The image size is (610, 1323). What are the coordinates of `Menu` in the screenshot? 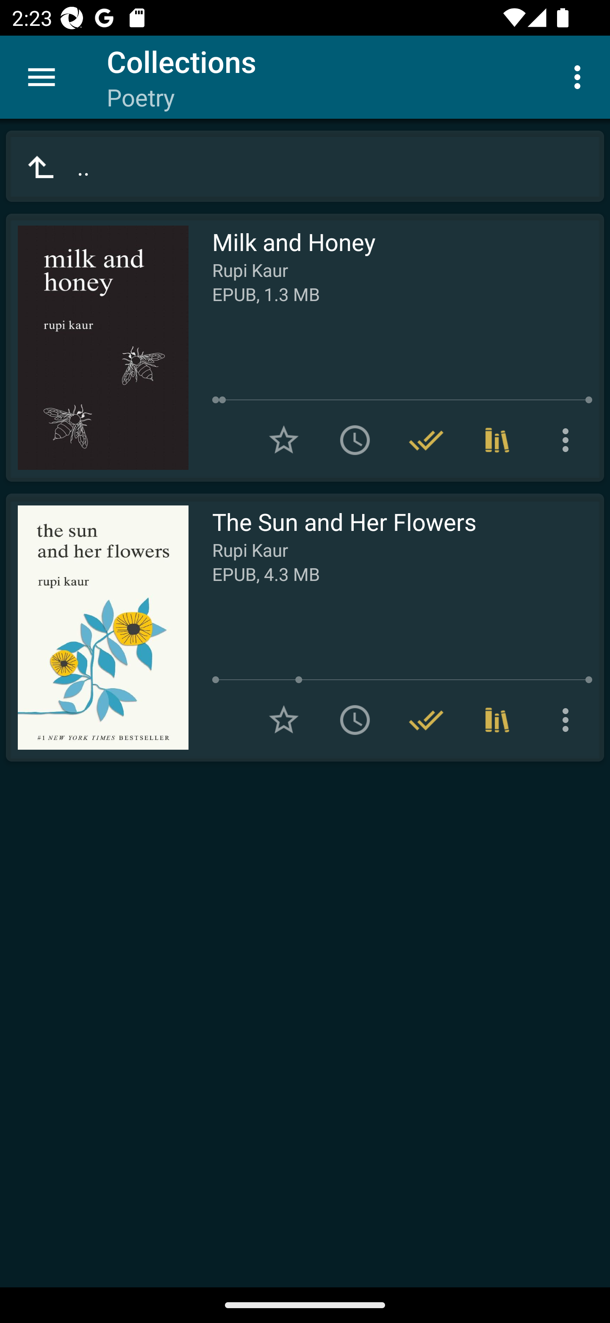 It's located at (42, 77).